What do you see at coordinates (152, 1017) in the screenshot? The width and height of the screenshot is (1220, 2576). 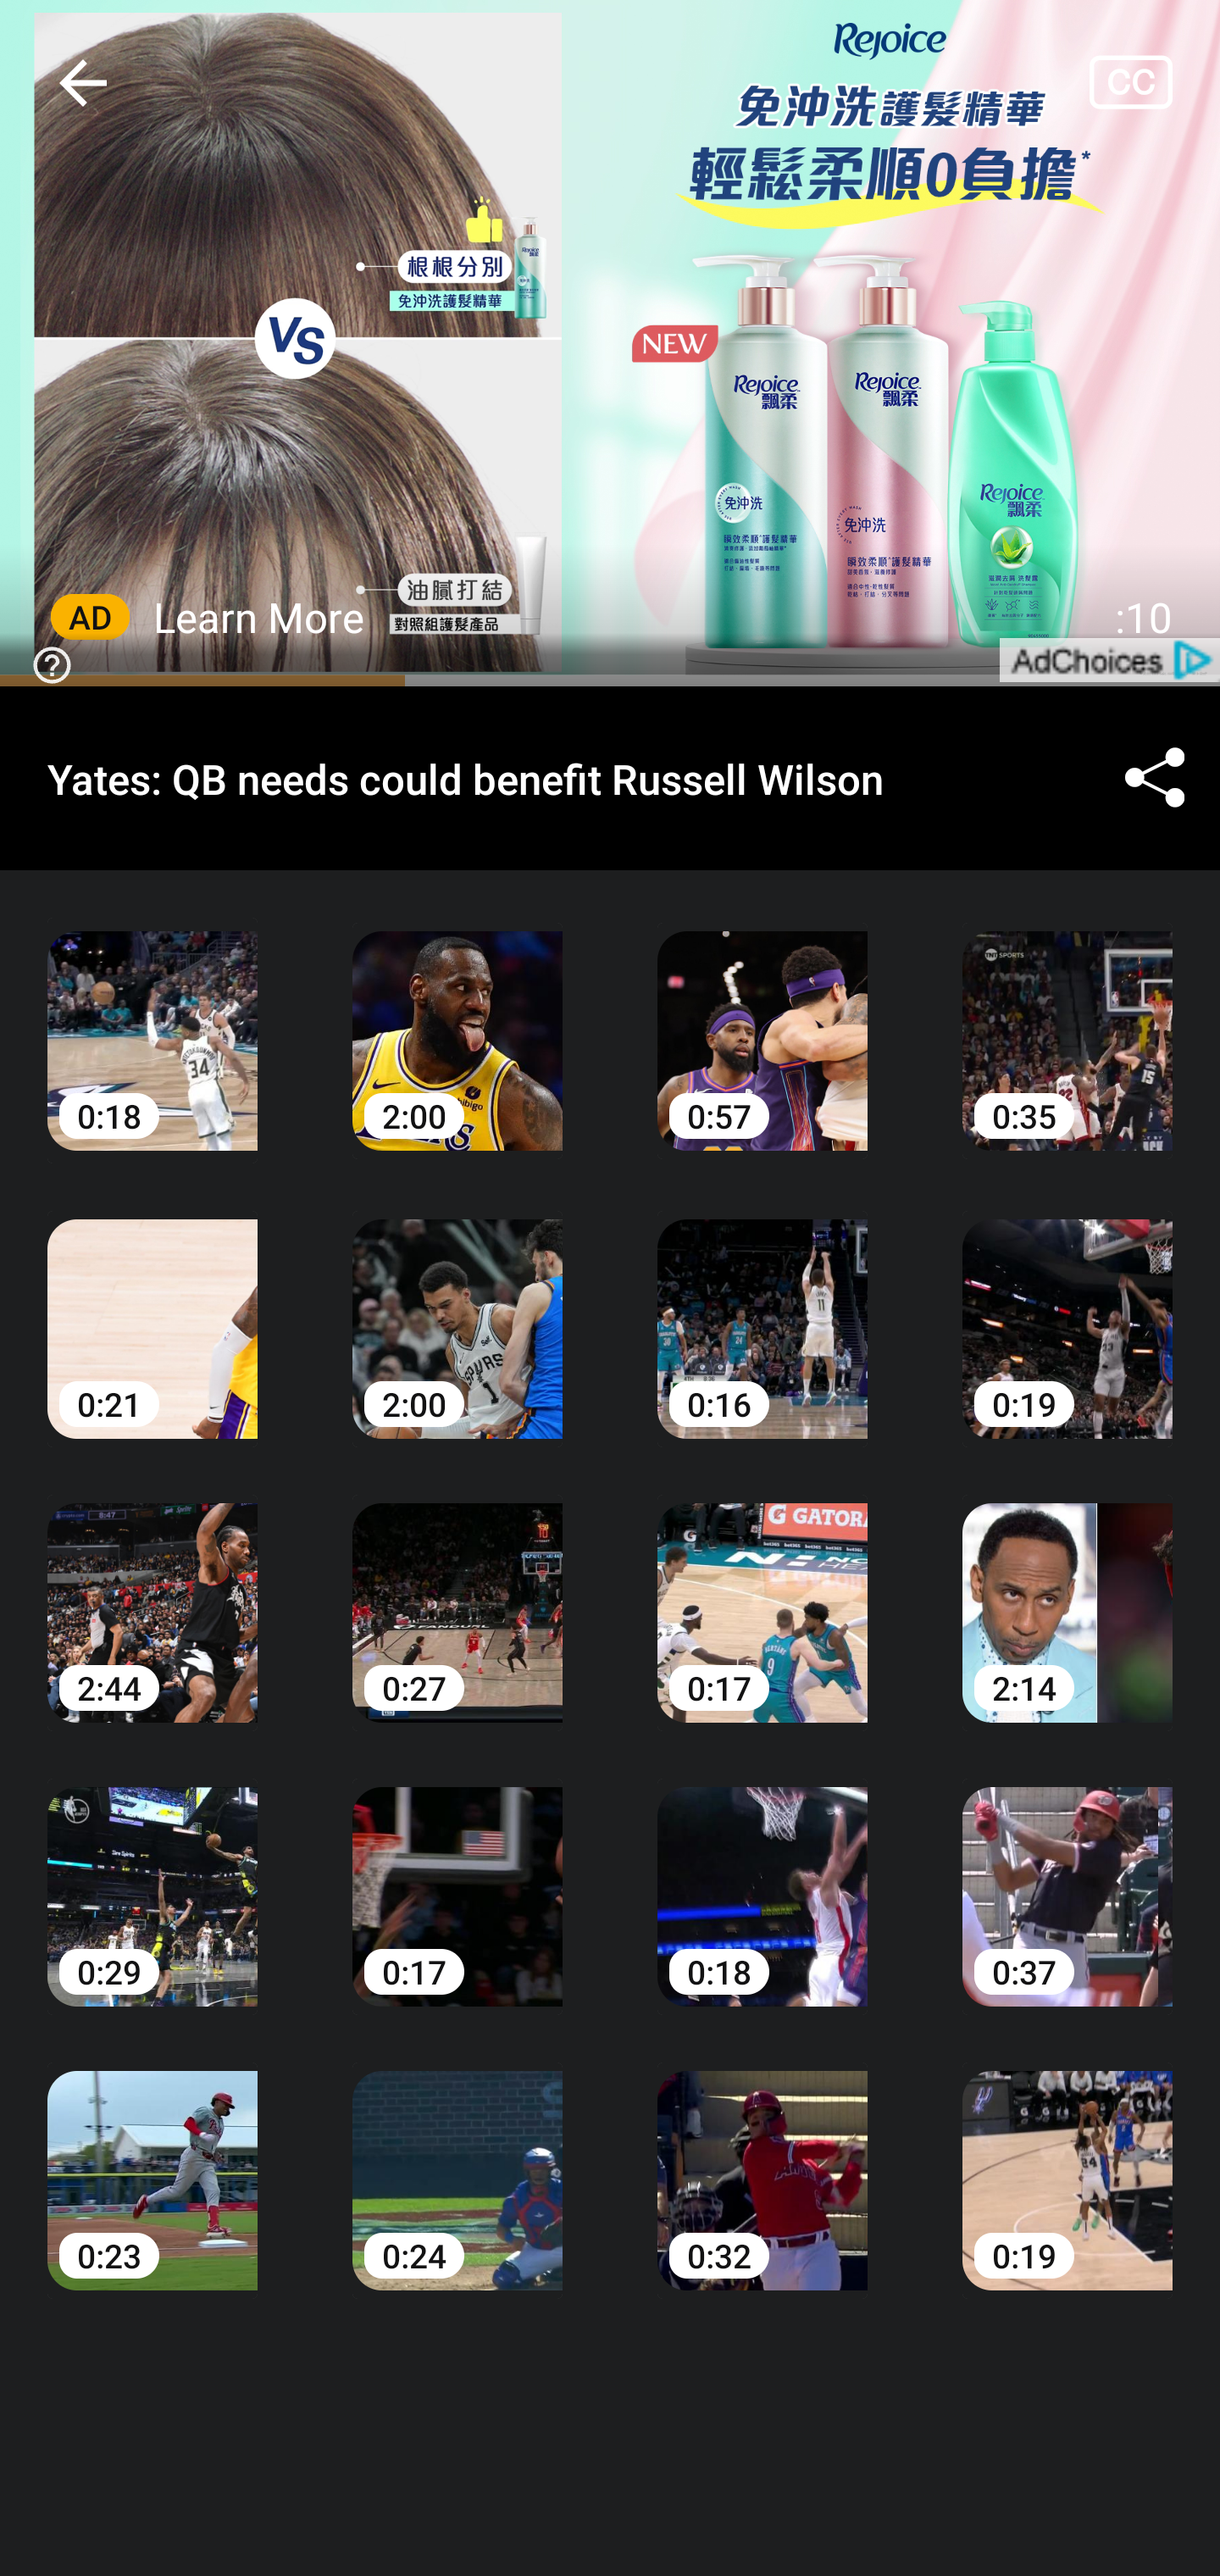 I see `0:18` at bounding box center [152, 1017].